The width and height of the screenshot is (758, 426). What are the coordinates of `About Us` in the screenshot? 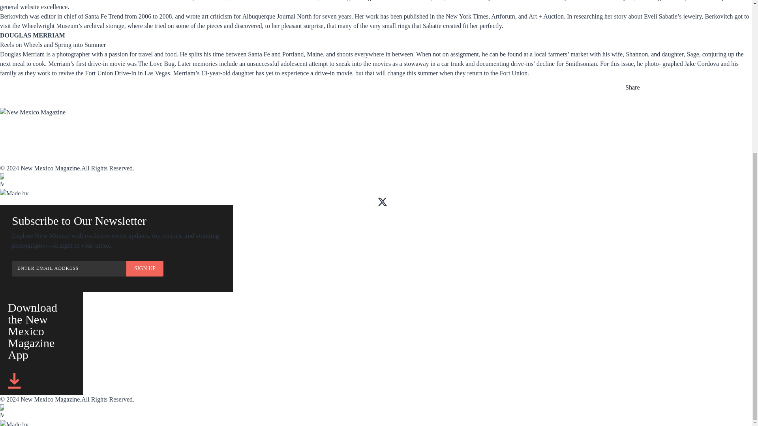 It's located at (13, 149).